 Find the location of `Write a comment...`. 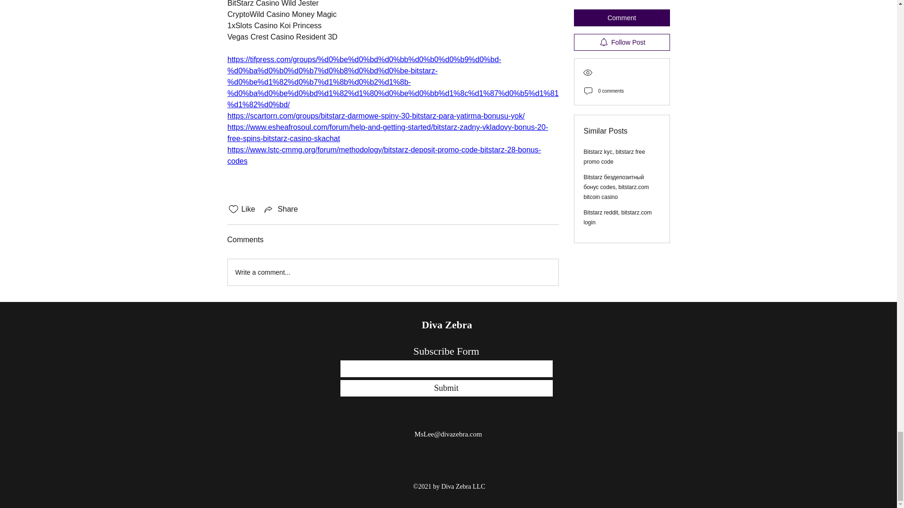

Write a comment... is located at coordinates (393, 272).